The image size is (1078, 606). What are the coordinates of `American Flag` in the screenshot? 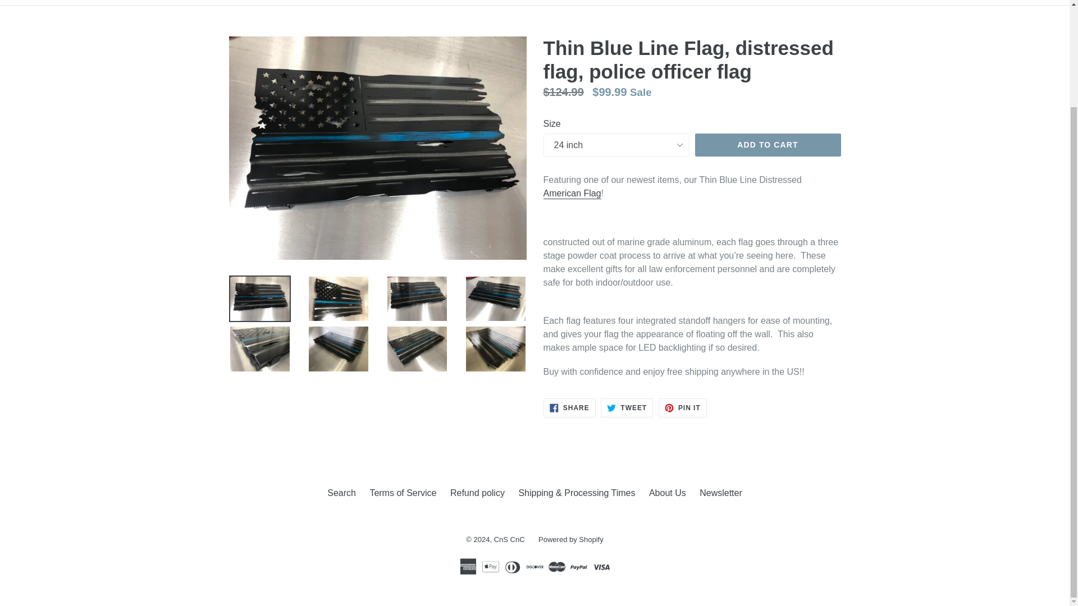 It's located at (572, 194).